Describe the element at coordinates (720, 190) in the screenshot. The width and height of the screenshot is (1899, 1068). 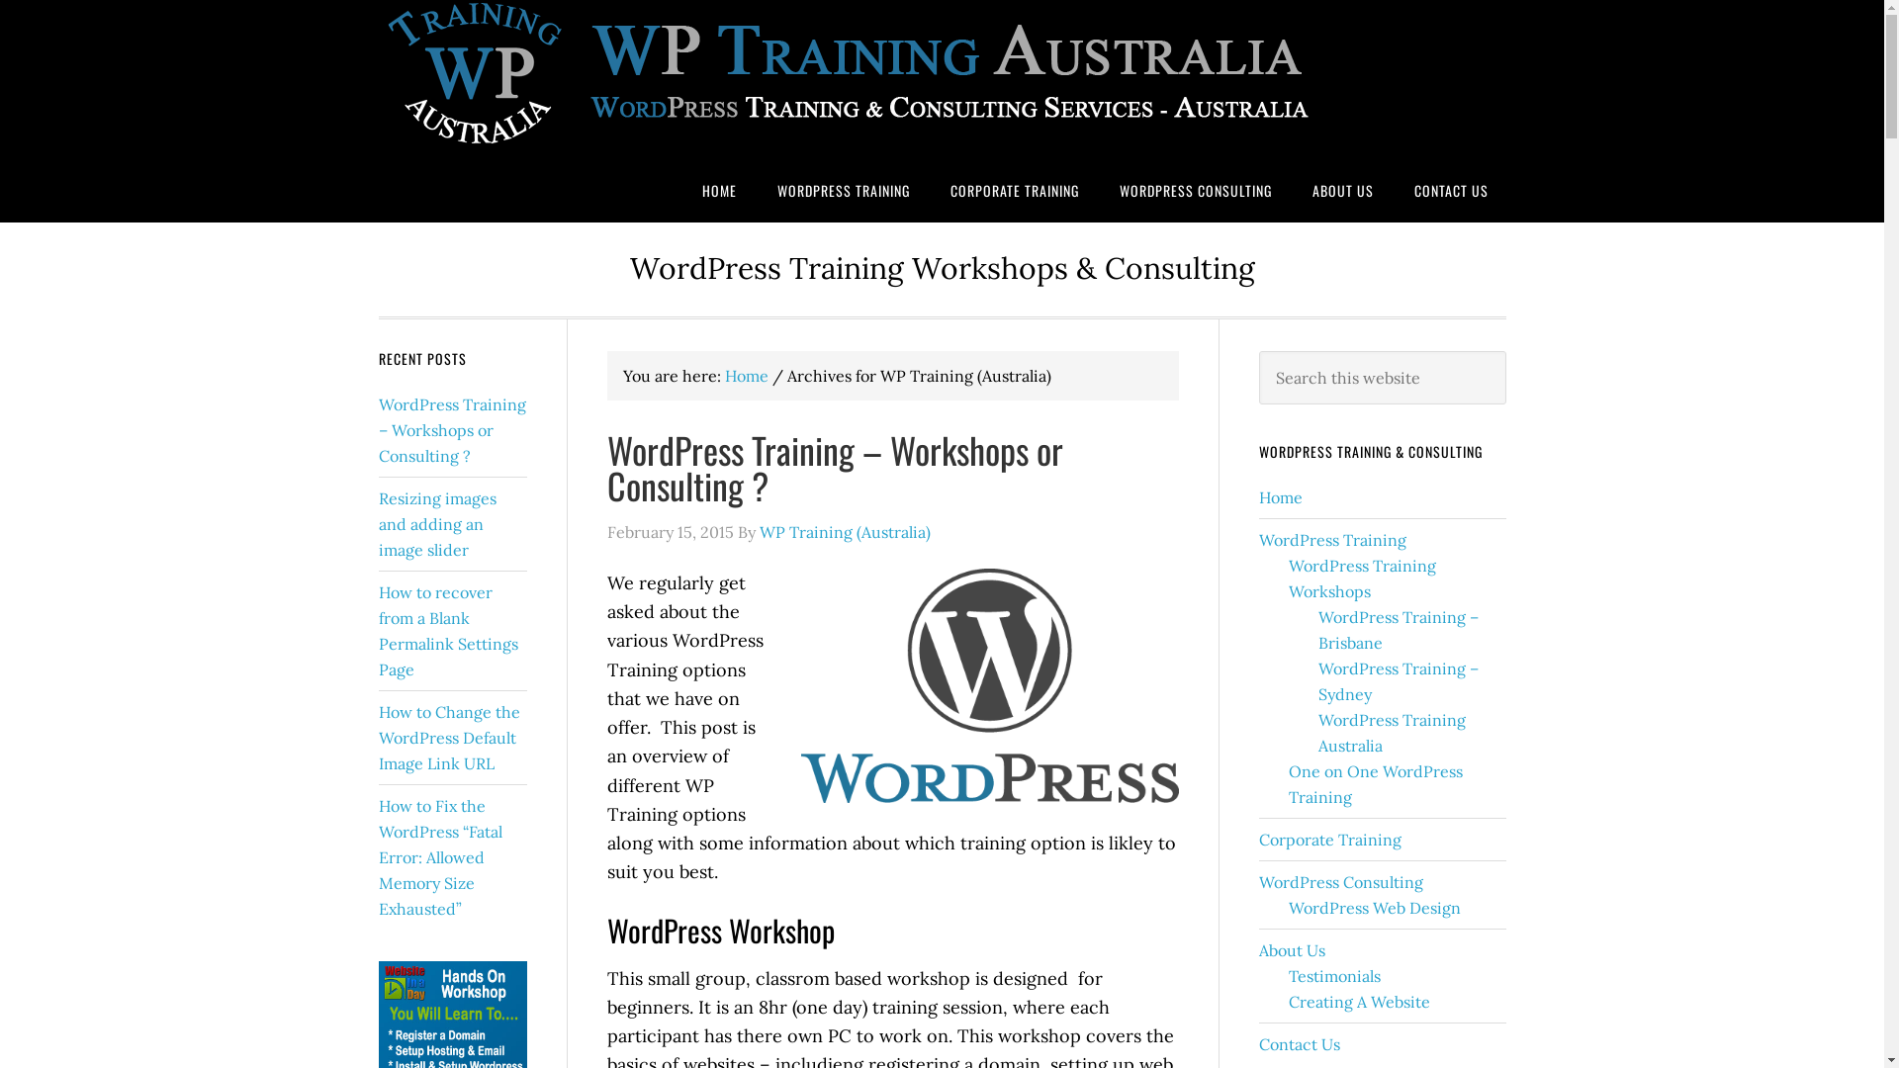
I see `HOME` at that location.